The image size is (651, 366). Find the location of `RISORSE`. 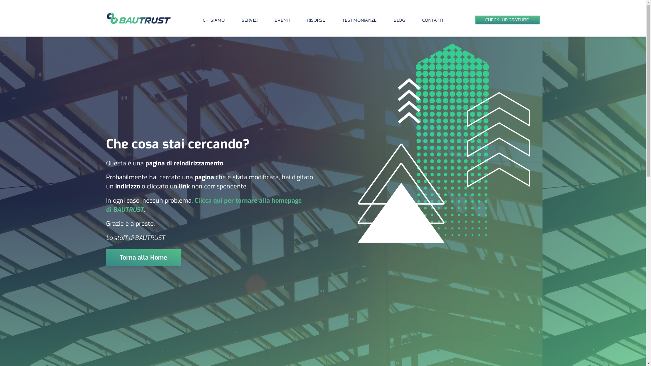

RISORSE is located at coordinates (316, 20).